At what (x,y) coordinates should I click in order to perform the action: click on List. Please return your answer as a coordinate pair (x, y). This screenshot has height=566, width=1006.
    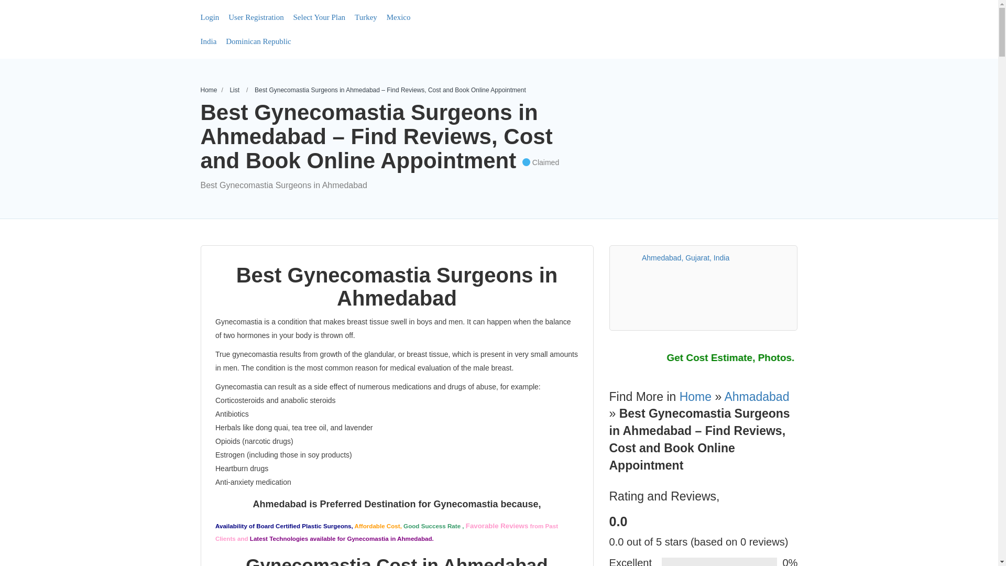
    Looking at the image, I should click on (234, 90).